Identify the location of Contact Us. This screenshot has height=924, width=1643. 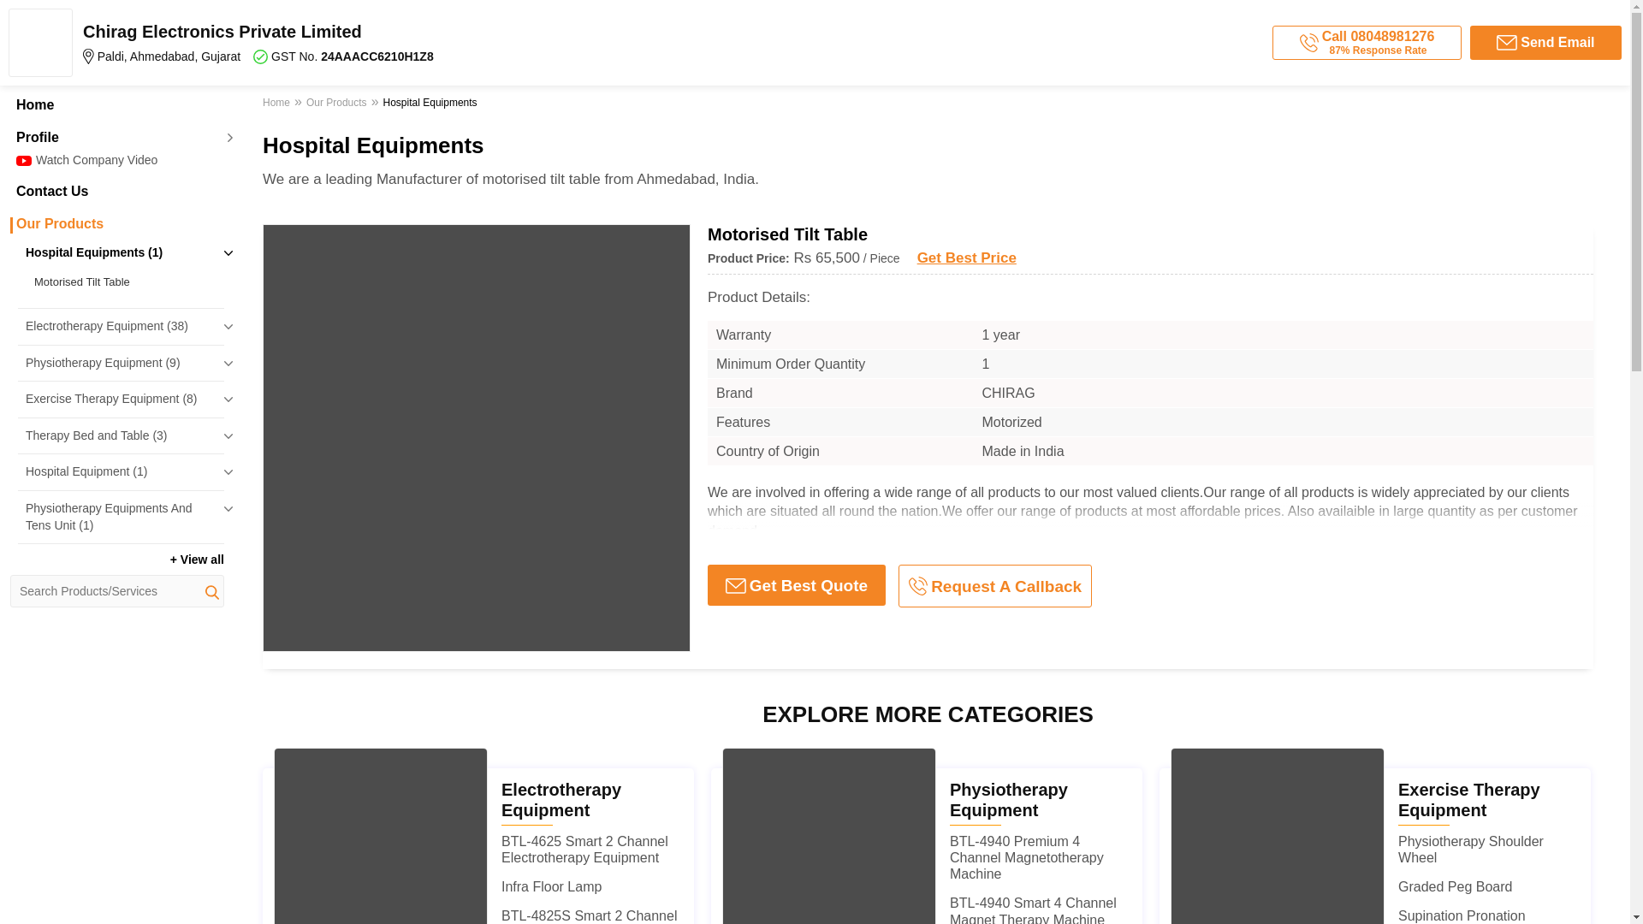
(116, 192).